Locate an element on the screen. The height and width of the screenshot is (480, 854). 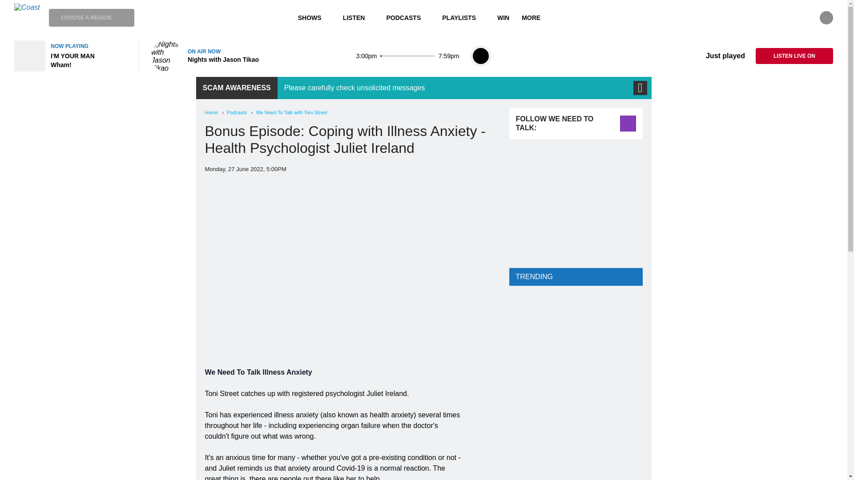
Just played is located at coordinates (719, 56).